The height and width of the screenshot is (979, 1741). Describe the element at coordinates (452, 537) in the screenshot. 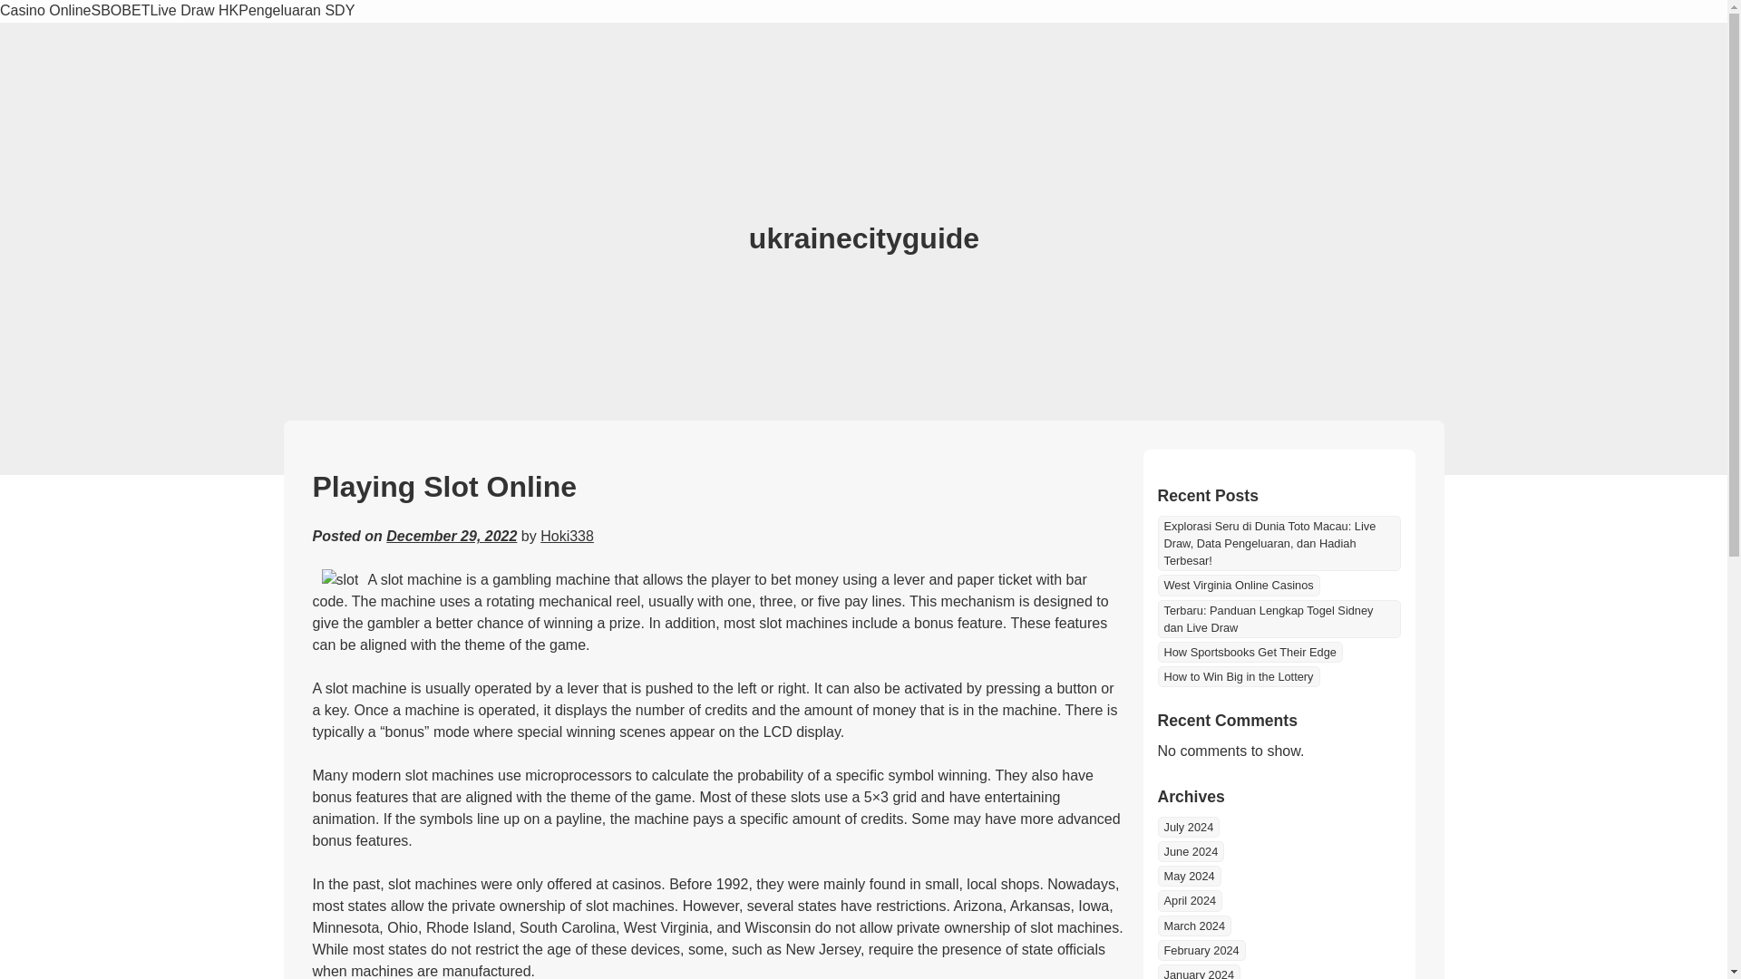

I see `December 29, 2022` at that location.